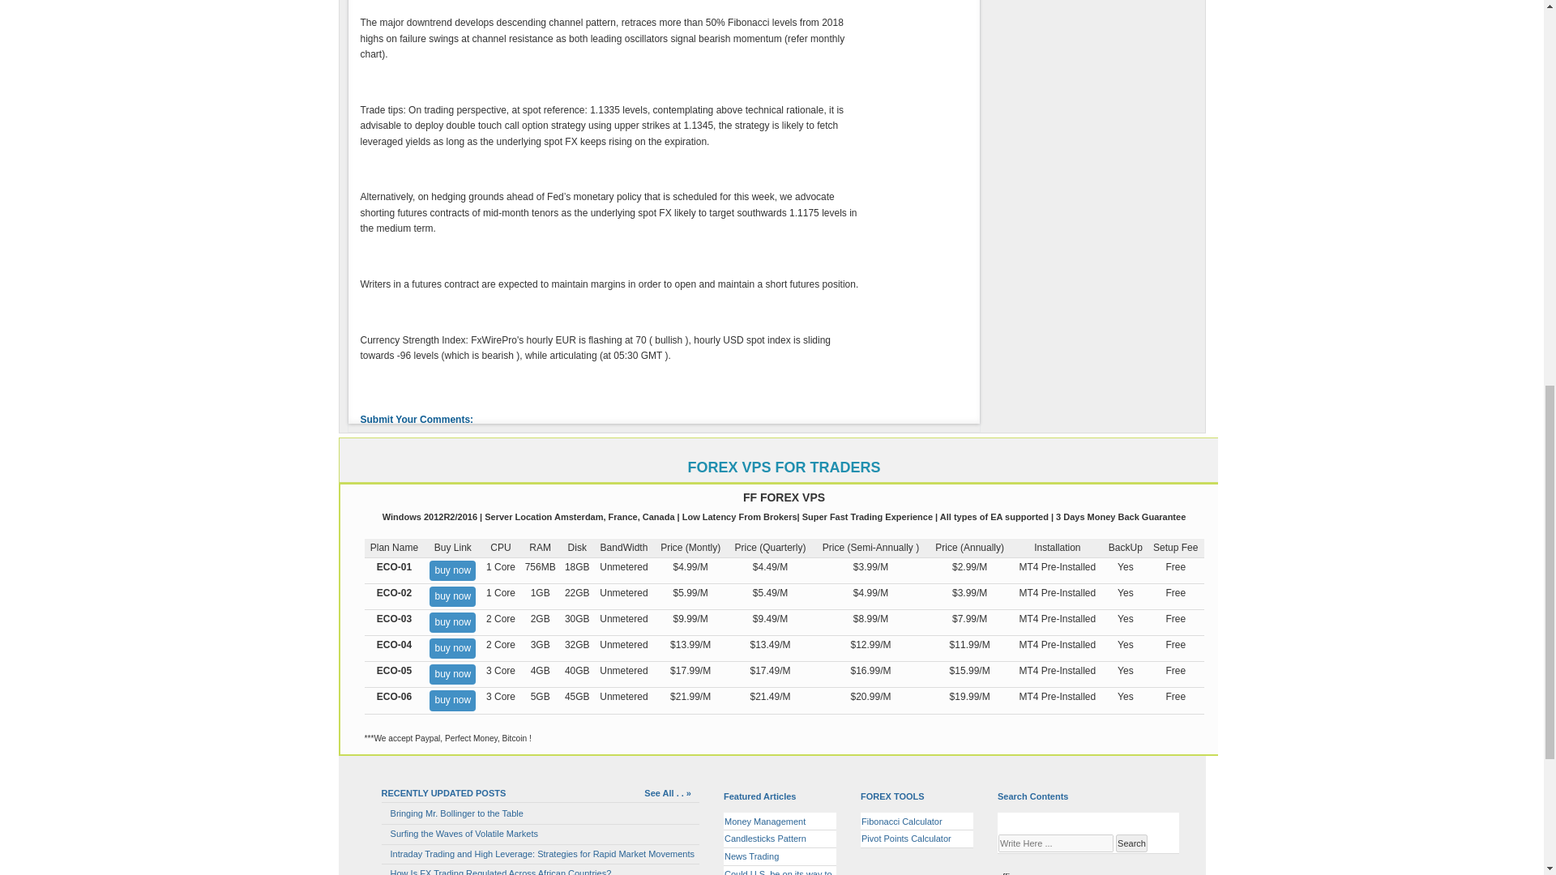 The image size is (1556, 875). Describe the element at coordinates (384, 813) in the screenshot. I see `button` at that location.